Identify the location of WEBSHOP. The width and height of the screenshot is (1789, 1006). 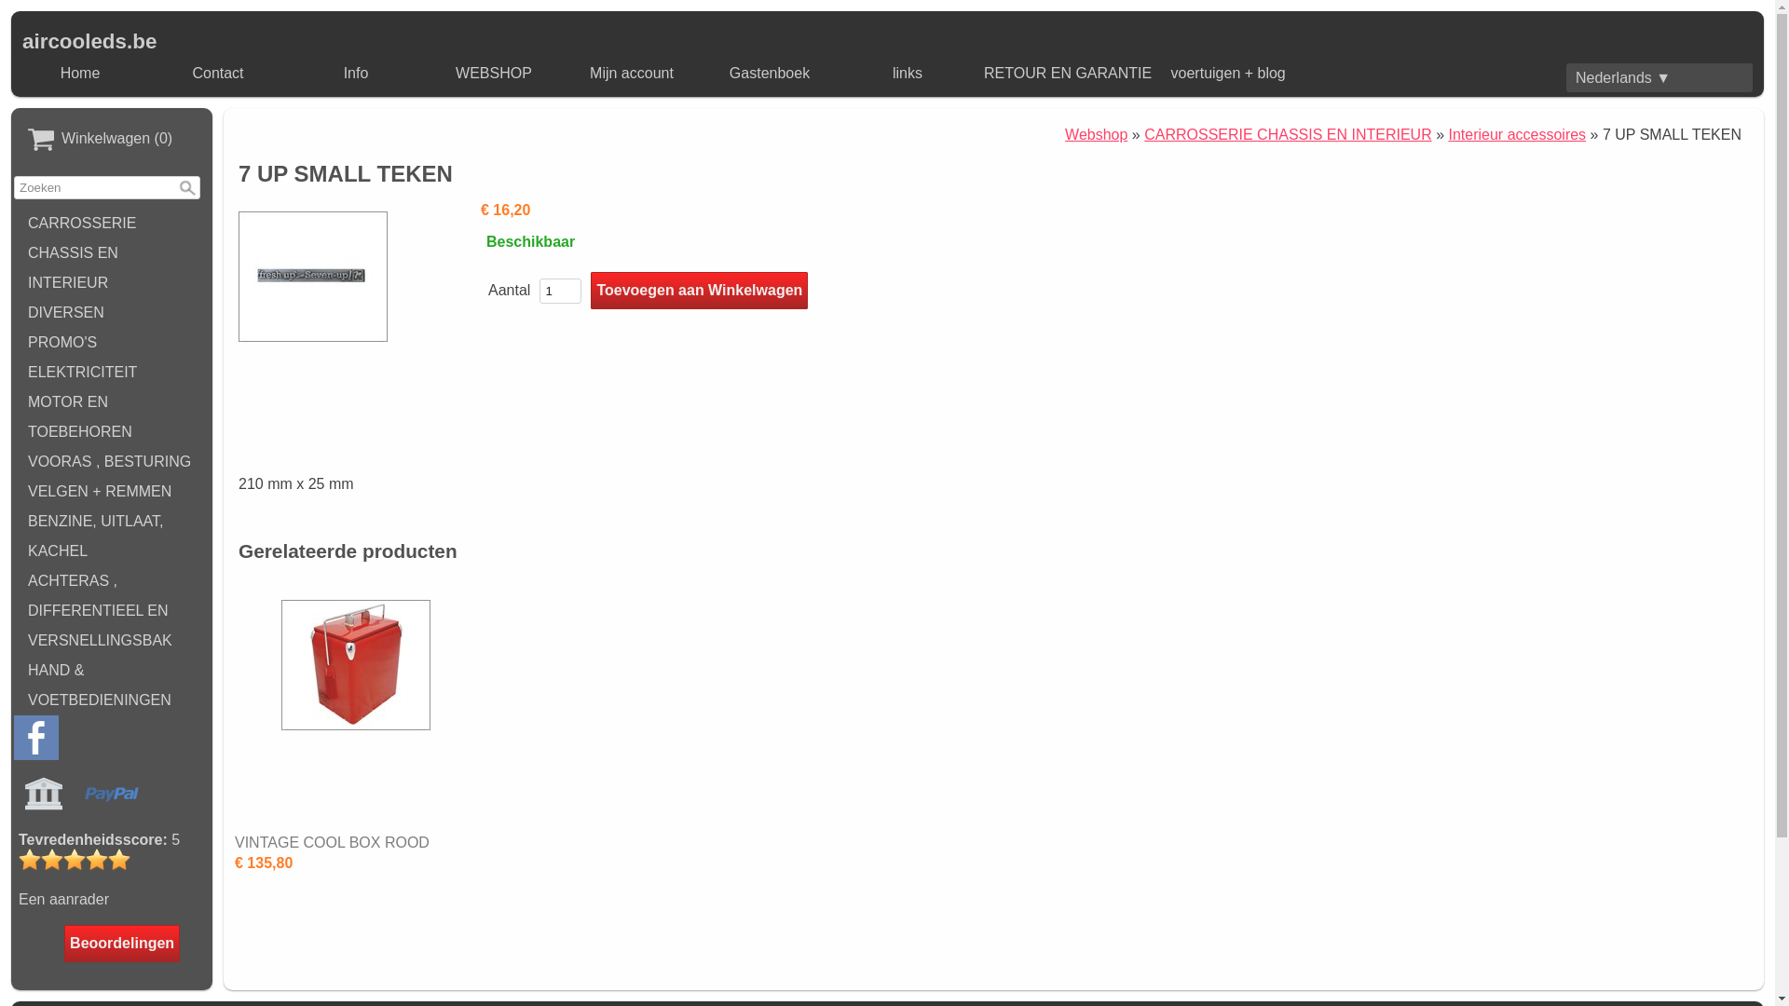
(494, 74).